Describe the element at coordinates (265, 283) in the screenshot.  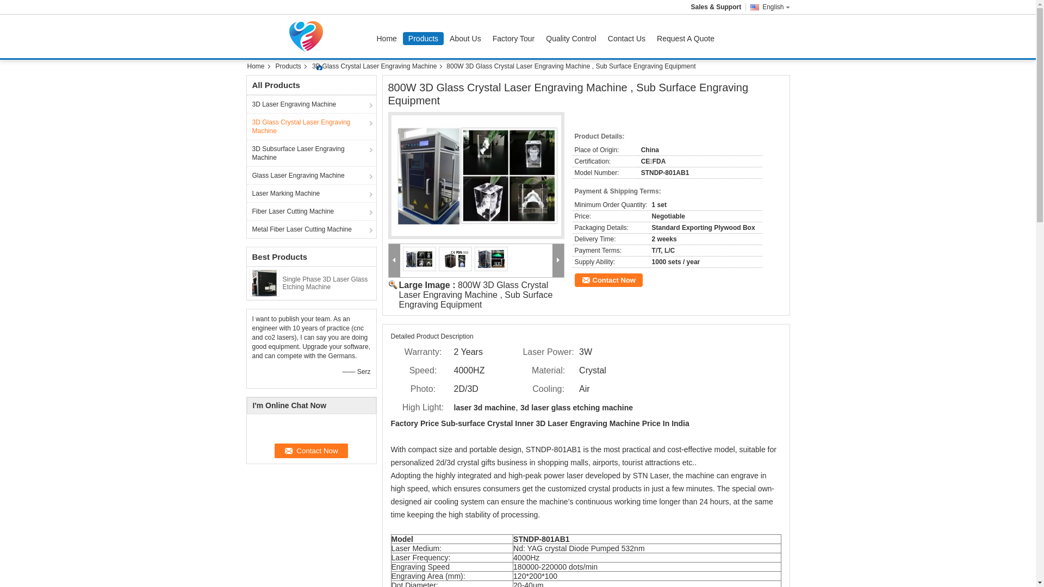
I see ` Single Phase 3D Laser Glass Etching Machine` at that location.